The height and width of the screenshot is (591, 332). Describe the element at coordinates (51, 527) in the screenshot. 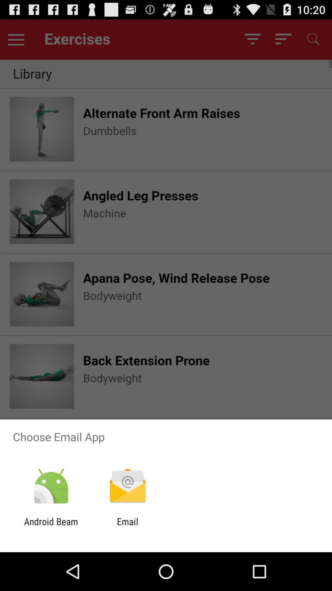

I see `flip to the android beam icon` at that location.